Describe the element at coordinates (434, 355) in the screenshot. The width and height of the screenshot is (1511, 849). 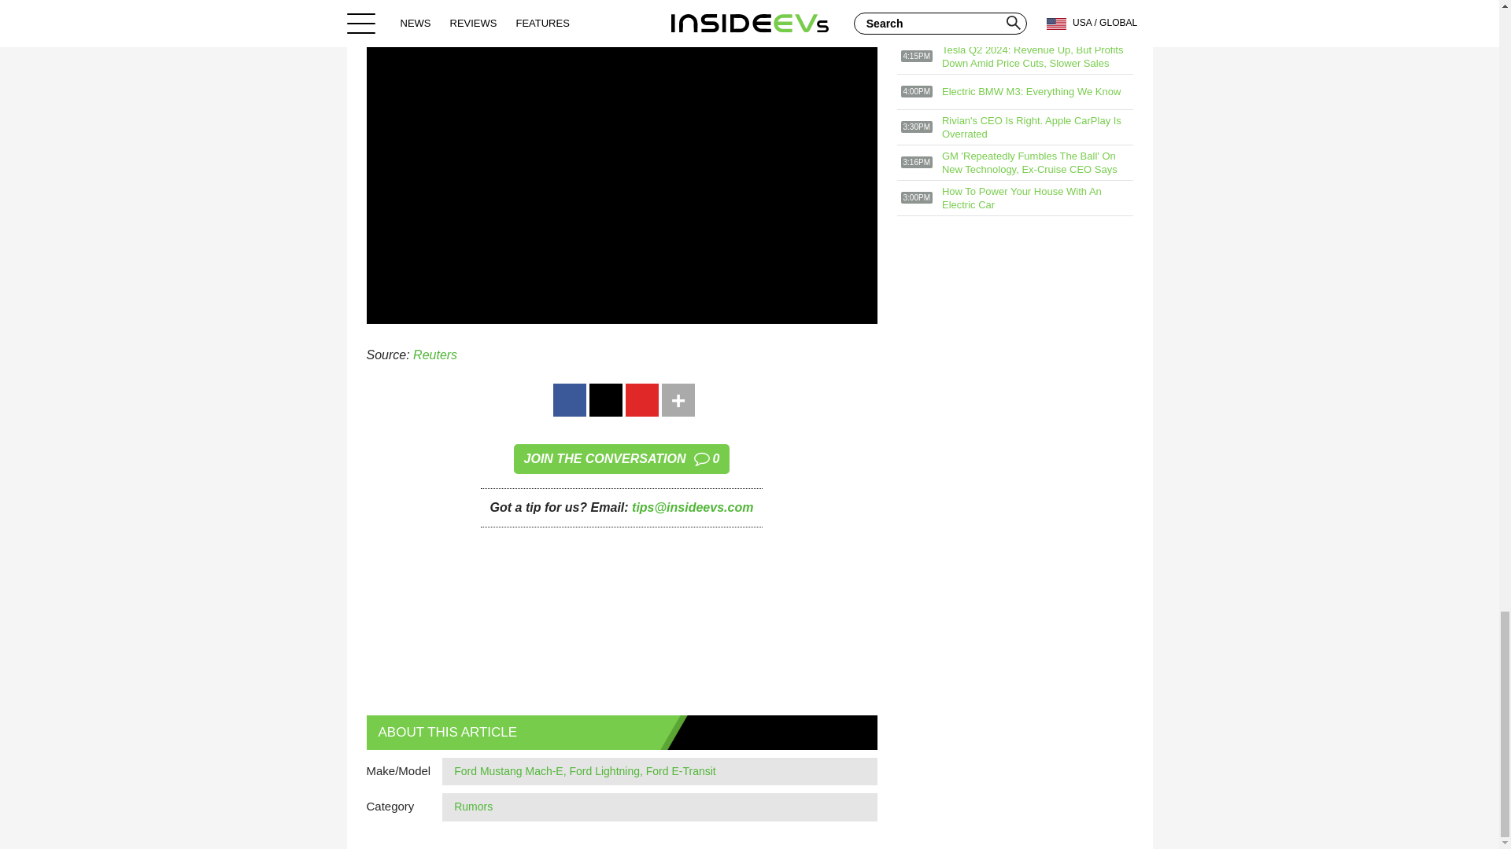
I see `Reuters` at that location.